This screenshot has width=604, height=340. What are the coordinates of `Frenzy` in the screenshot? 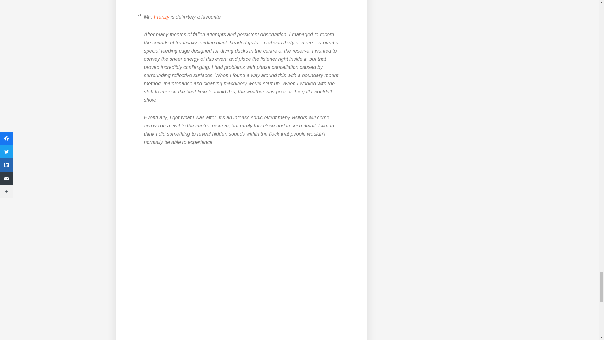 It's located at (162, 17).